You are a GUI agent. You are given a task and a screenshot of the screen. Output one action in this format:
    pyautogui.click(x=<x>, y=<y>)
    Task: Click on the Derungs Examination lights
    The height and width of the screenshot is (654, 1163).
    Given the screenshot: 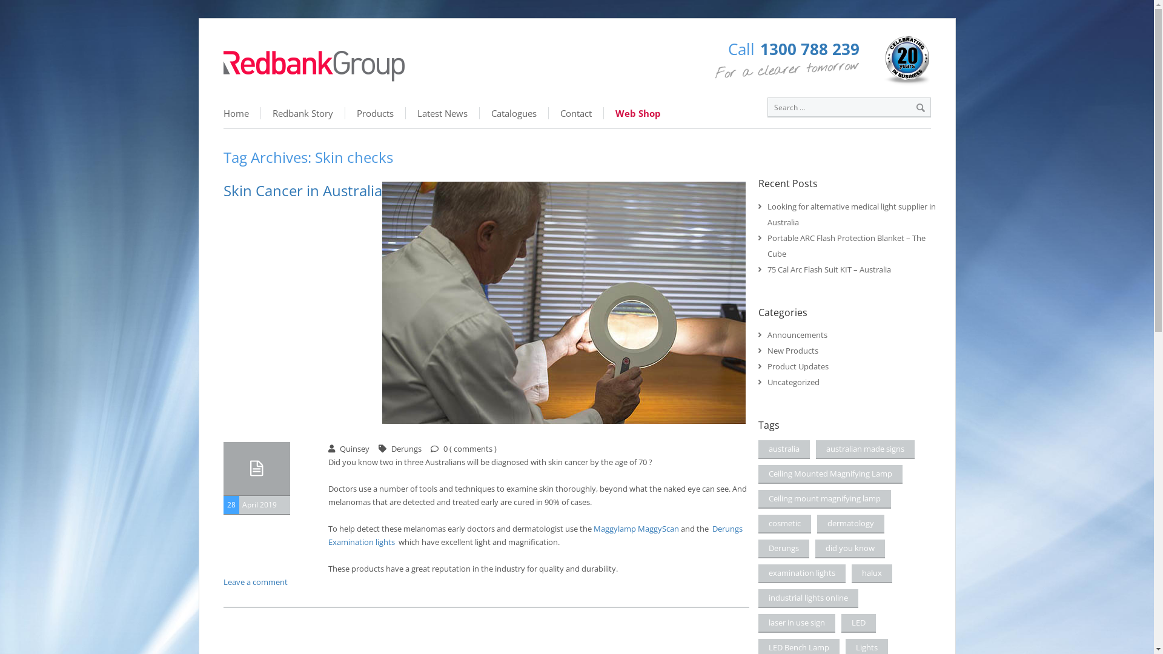 What is the action you would take?
    pyautogui.click(x=535, y=535)
    